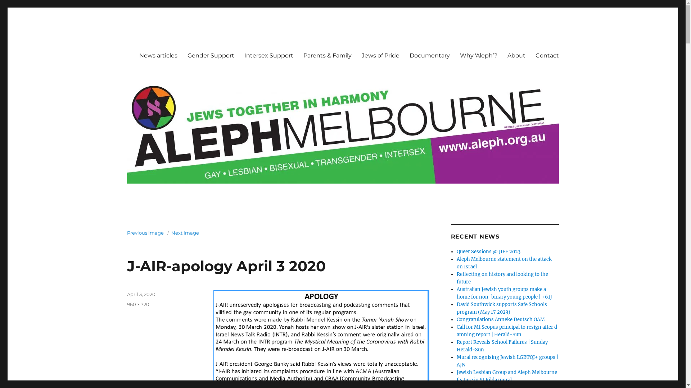  Describe the element at coordinates (504, 263) in the screenshot. I see `Aleph Melbourne statement on the attack on Israel` at that location.